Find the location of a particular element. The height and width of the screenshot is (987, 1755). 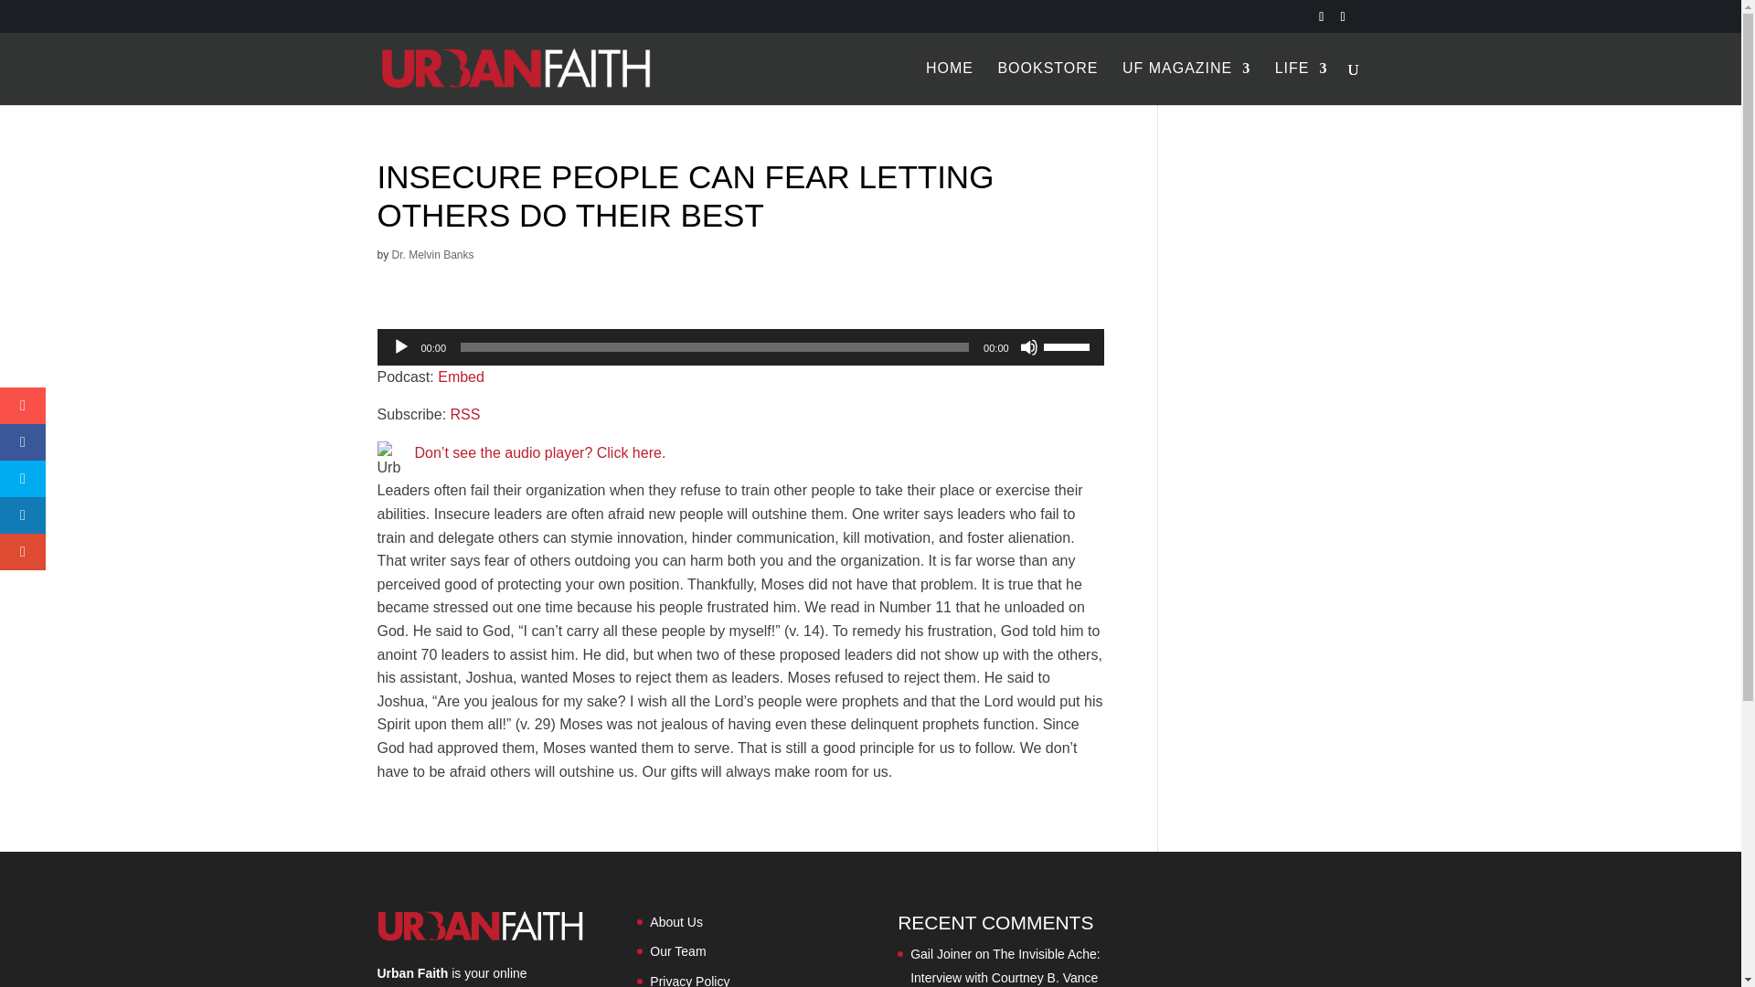

HOME is located at coordinates (950, 83).